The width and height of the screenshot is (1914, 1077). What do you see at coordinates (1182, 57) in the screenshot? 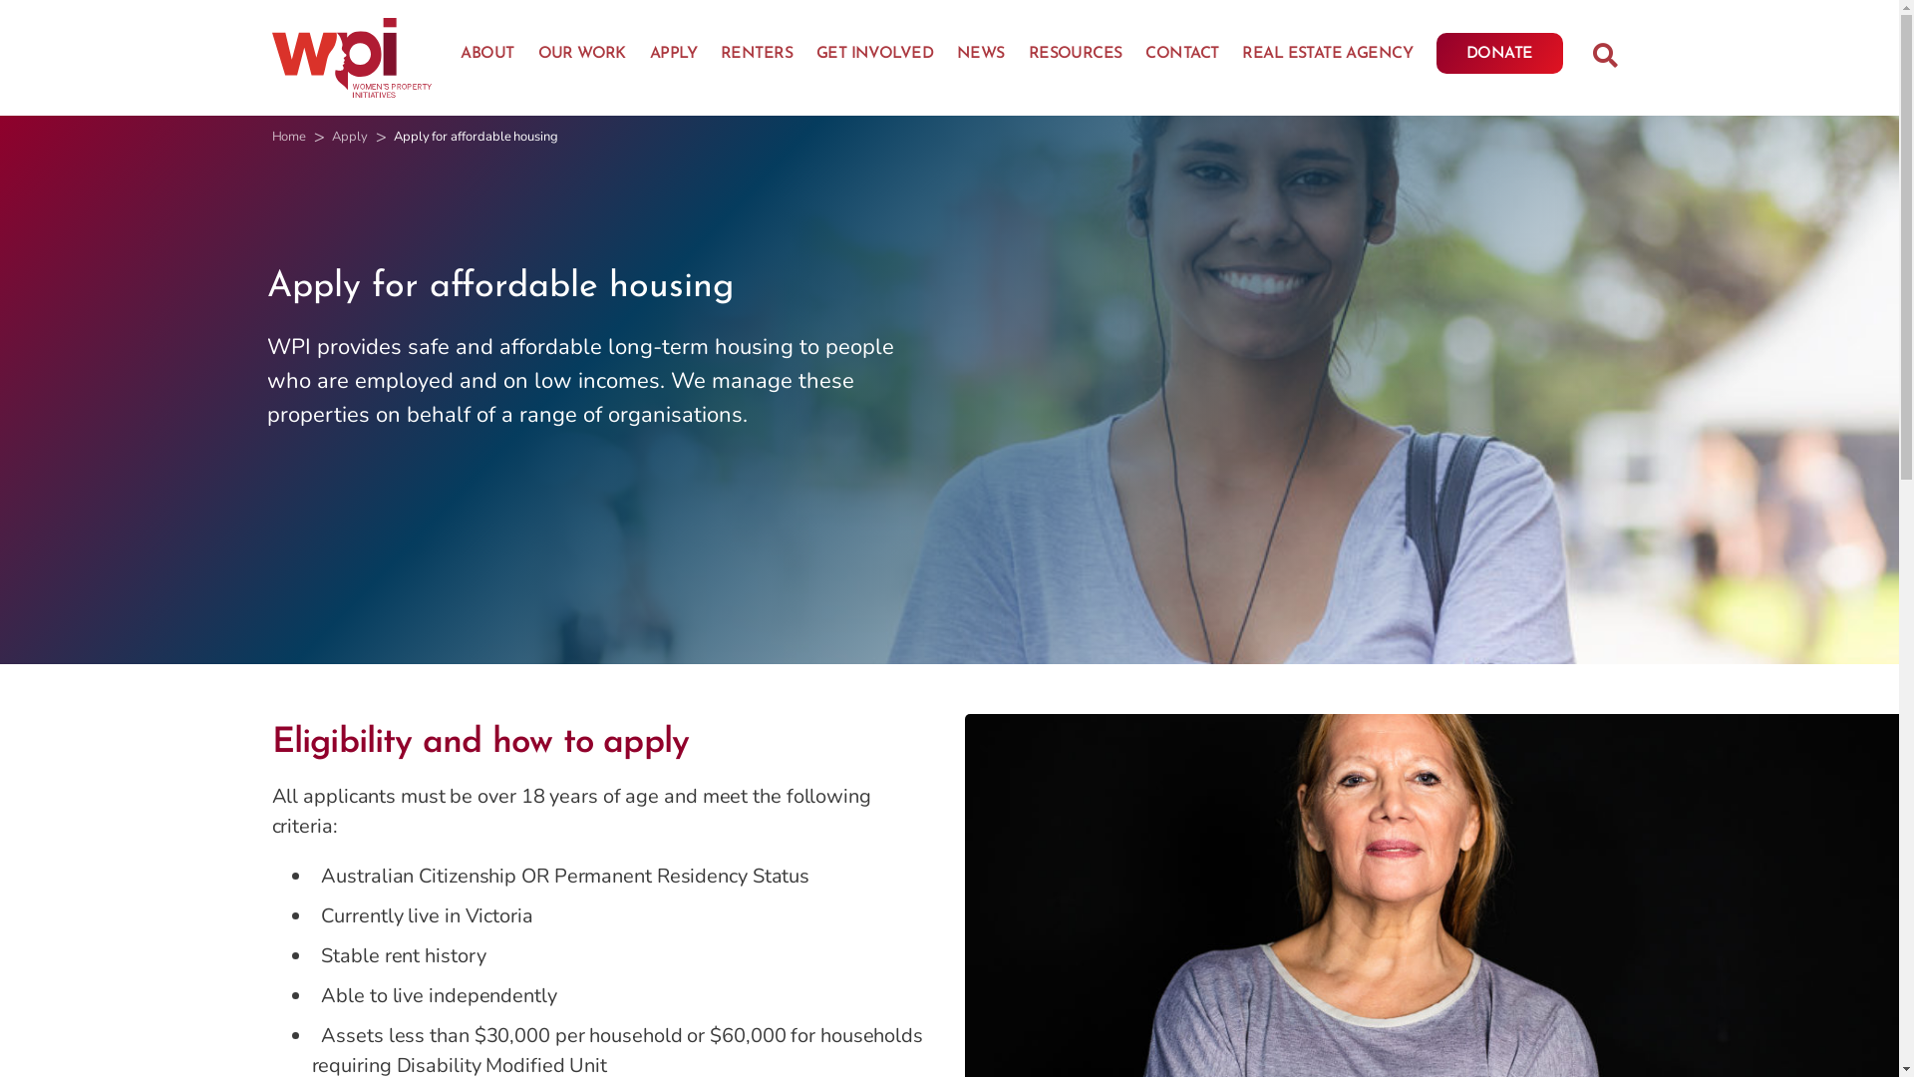
I see `CONTACT` at bounding box center [1182, 57].